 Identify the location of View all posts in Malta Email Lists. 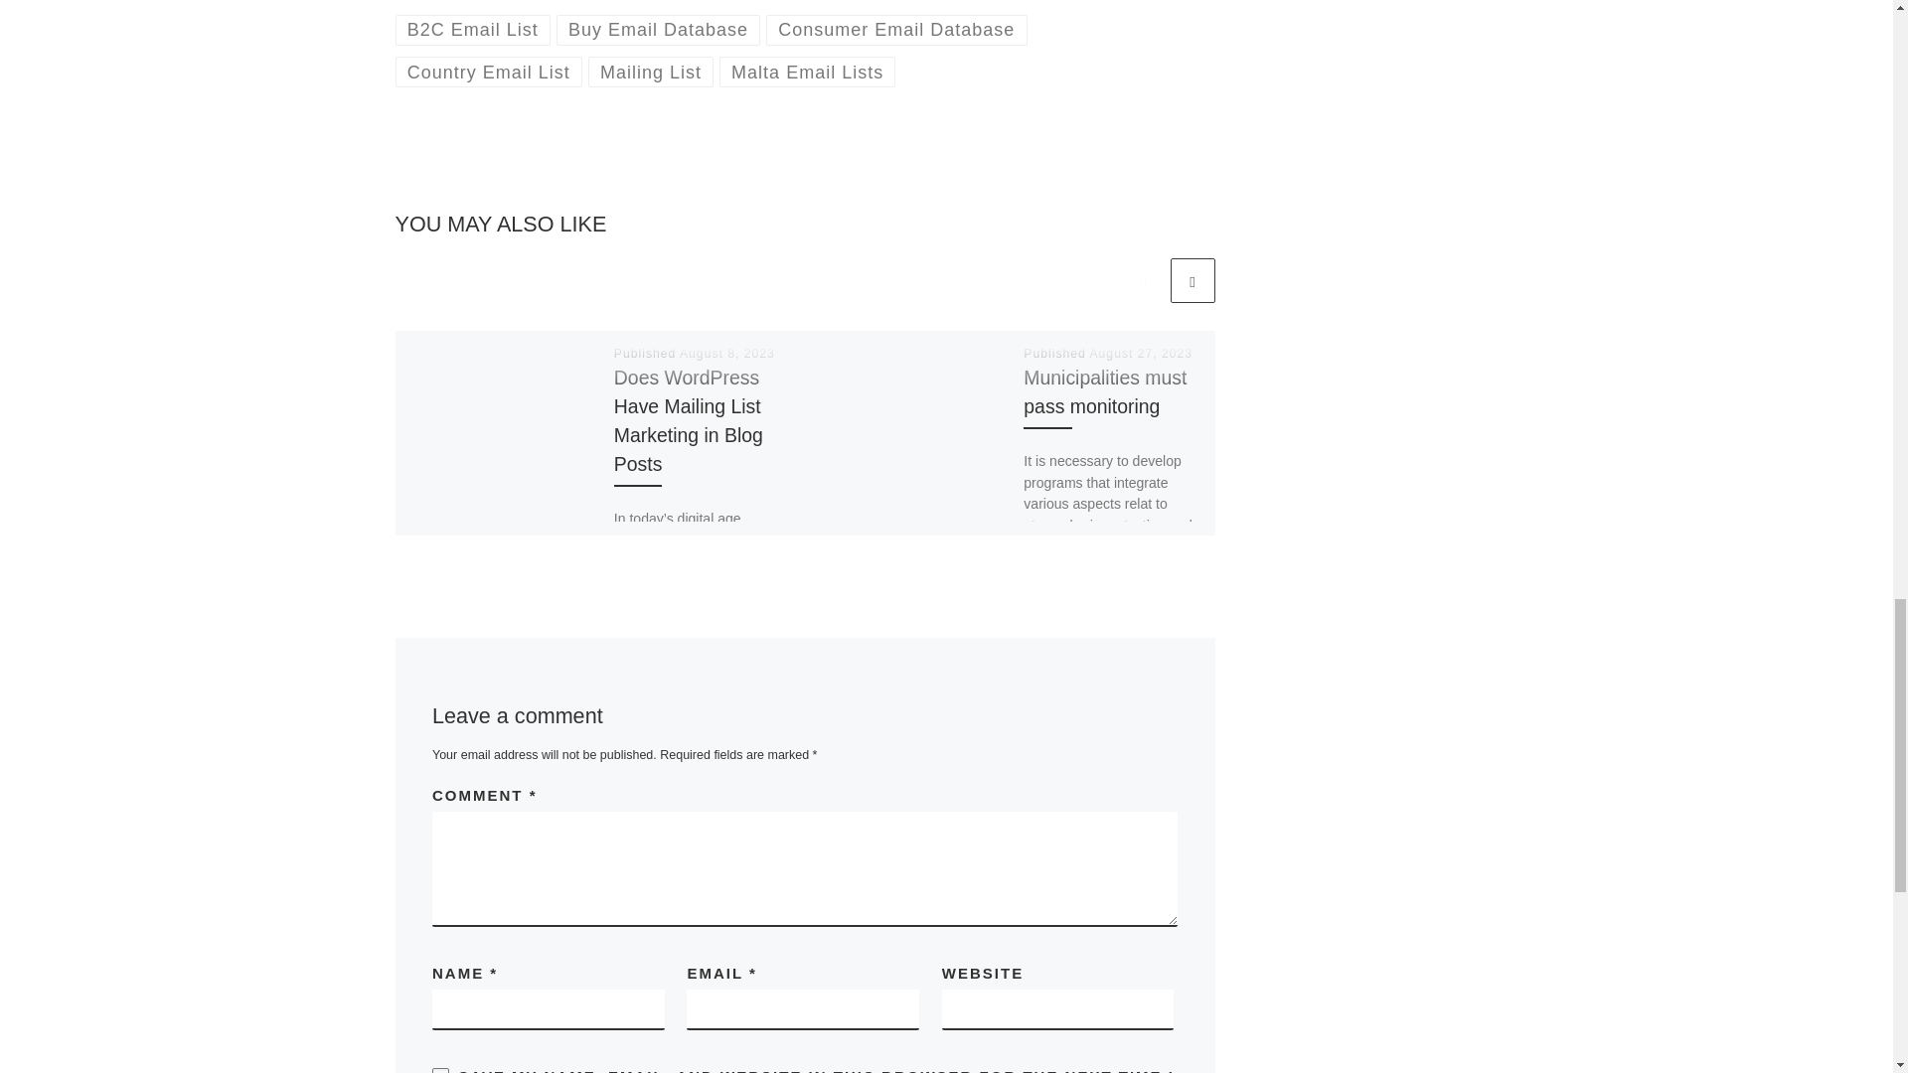
(807, 72).